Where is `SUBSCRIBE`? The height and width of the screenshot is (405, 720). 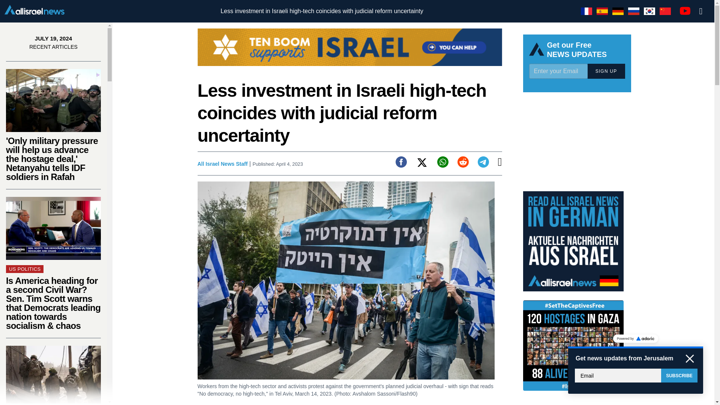 SUBSCRIBE is located at coordinates (679, 375).